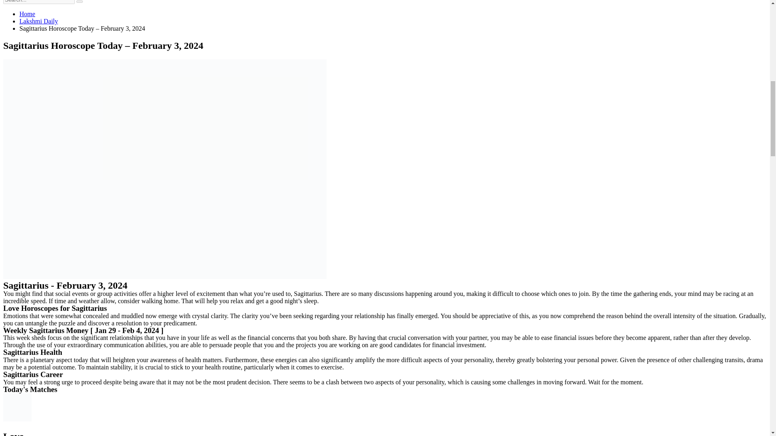 The height and width of the screenshot is (436, 776). I want to click on Home, so click(27, 14).